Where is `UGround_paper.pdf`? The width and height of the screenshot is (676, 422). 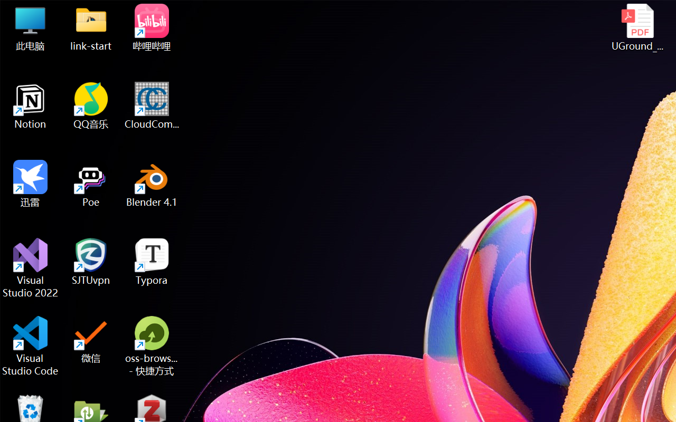 UGround_paper.pdf is located at coordinates (637, 27).